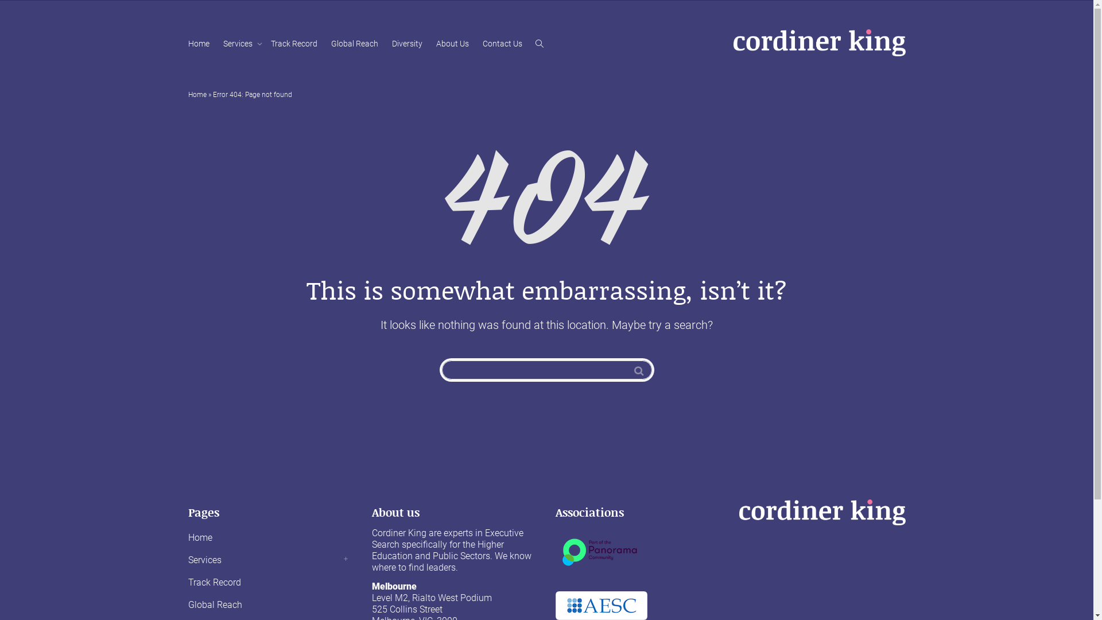  Describe the element at coordinates (502, 44) in the screenshot. I see `Contact Us` at that location.